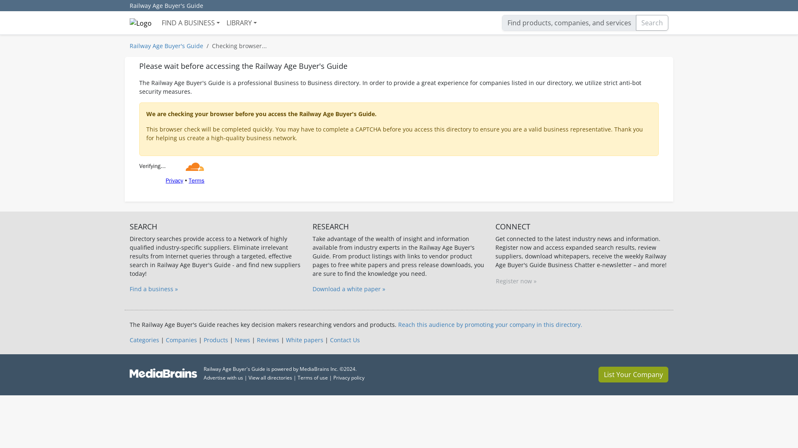 Image resolution: width=798 pixels, height=448 pixels. Describe the element at coordinates (216, 340) in the screenshot. I see `Products` at that location.